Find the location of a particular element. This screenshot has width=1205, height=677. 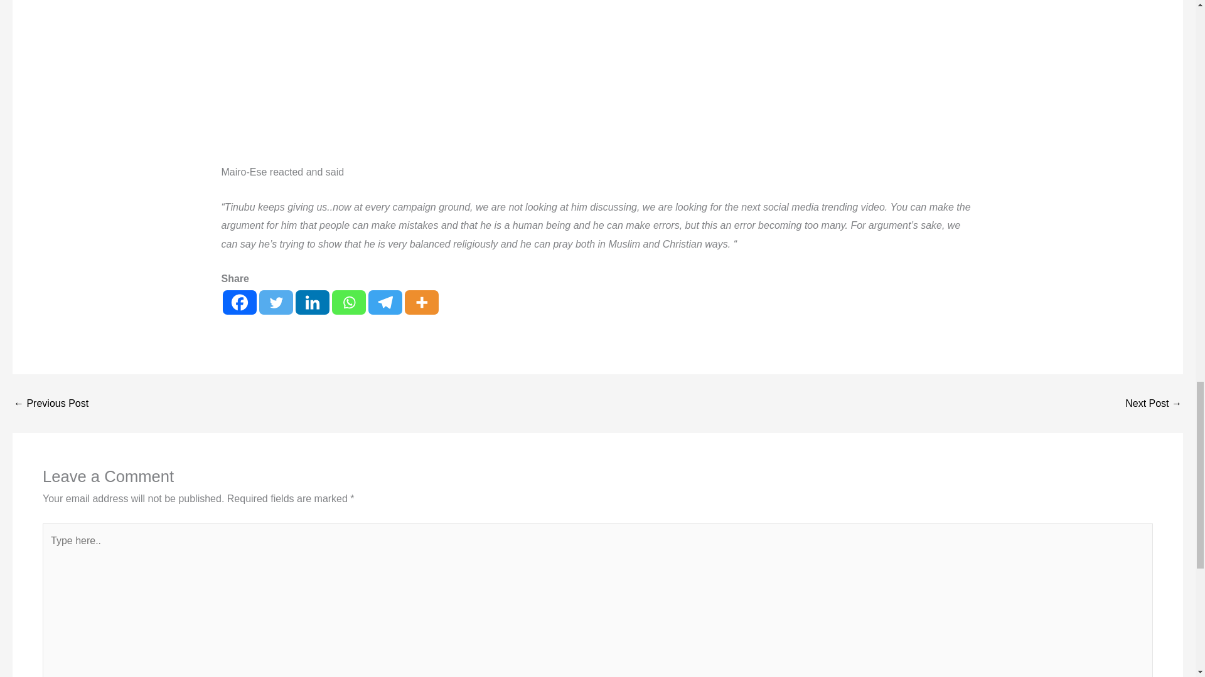

Telegram is located at coordinates (384, 302).